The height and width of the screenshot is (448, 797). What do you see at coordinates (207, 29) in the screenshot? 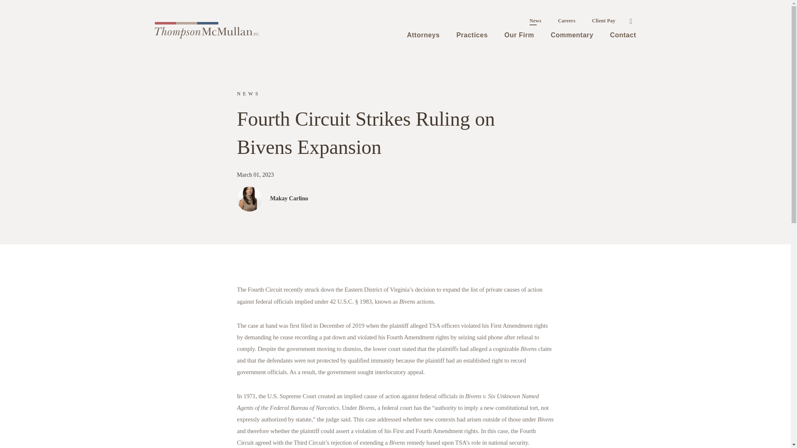
I see `ThompsonMcMullan.com` at bounding box center [207, 29].